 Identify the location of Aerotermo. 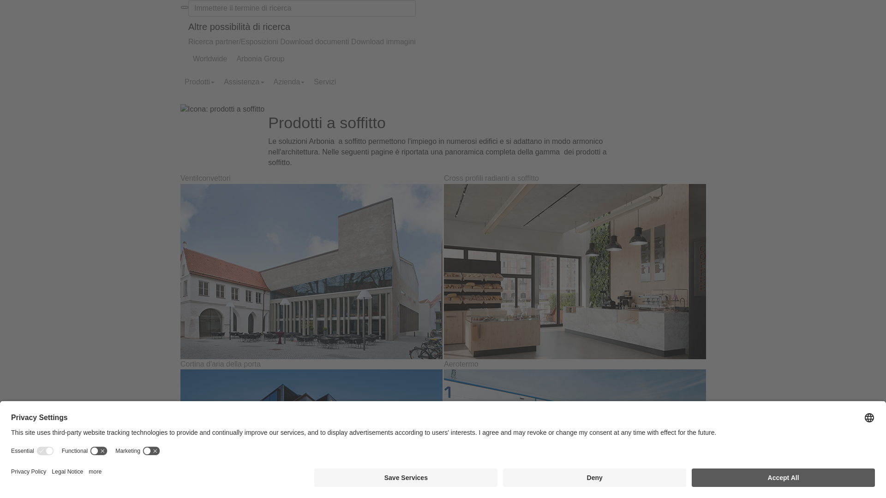
(461, 364).